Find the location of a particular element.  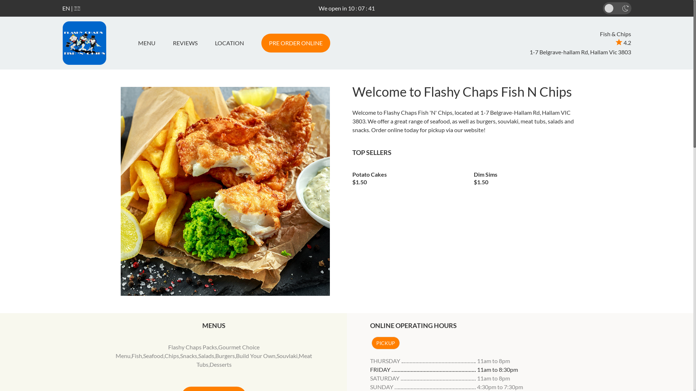

Potato Cakes
$1.50 is located at coordinates (408, 176).